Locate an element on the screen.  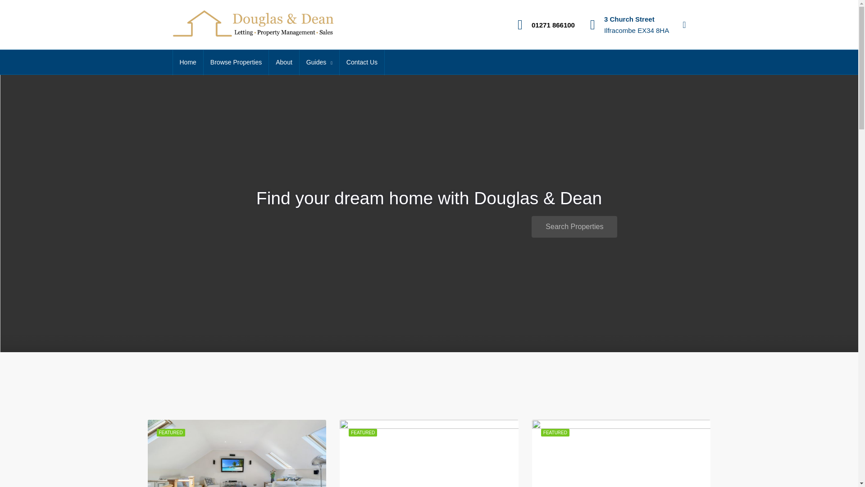
Guides is located at coordinates (319, 63).